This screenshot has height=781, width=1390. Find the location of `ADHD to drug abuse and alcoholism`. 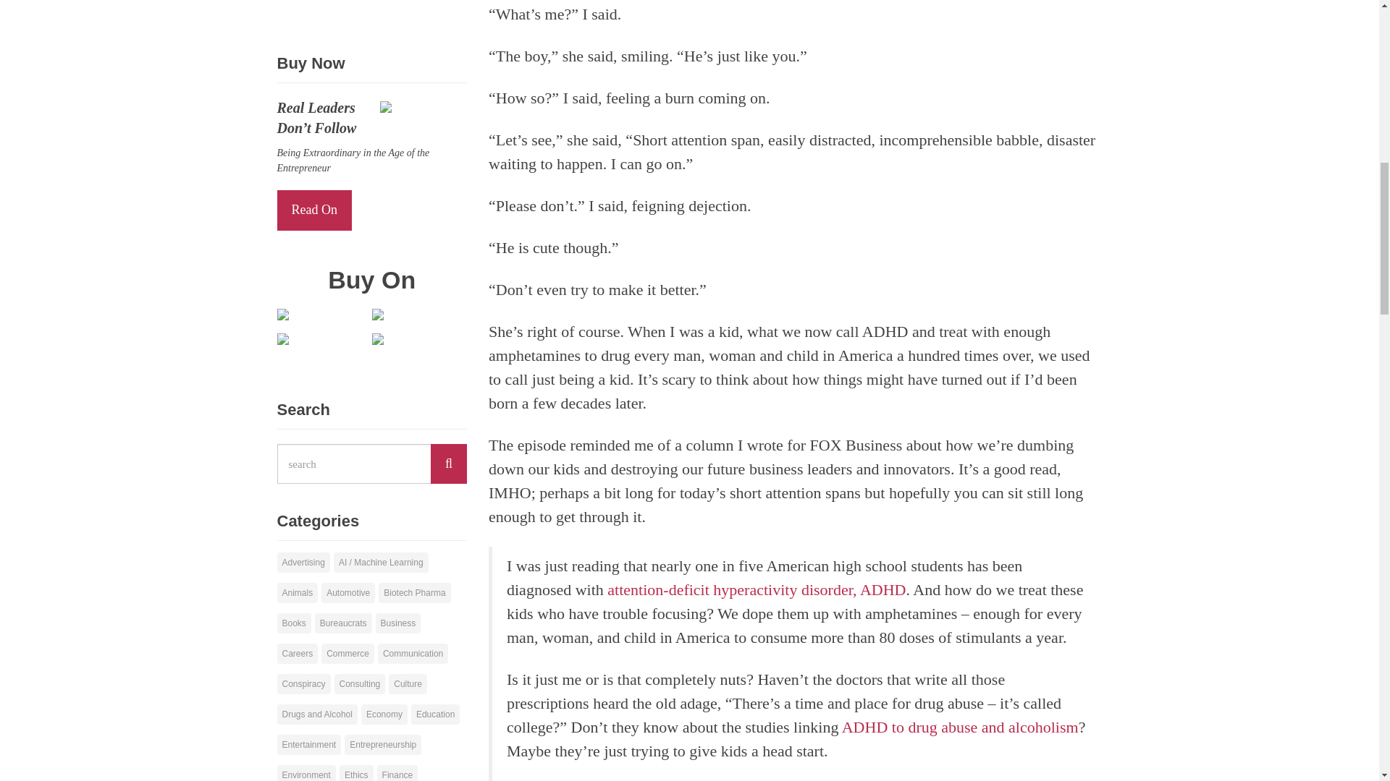

ADHD to drug abuse and alcoholism is located at coordinates (960, 727).